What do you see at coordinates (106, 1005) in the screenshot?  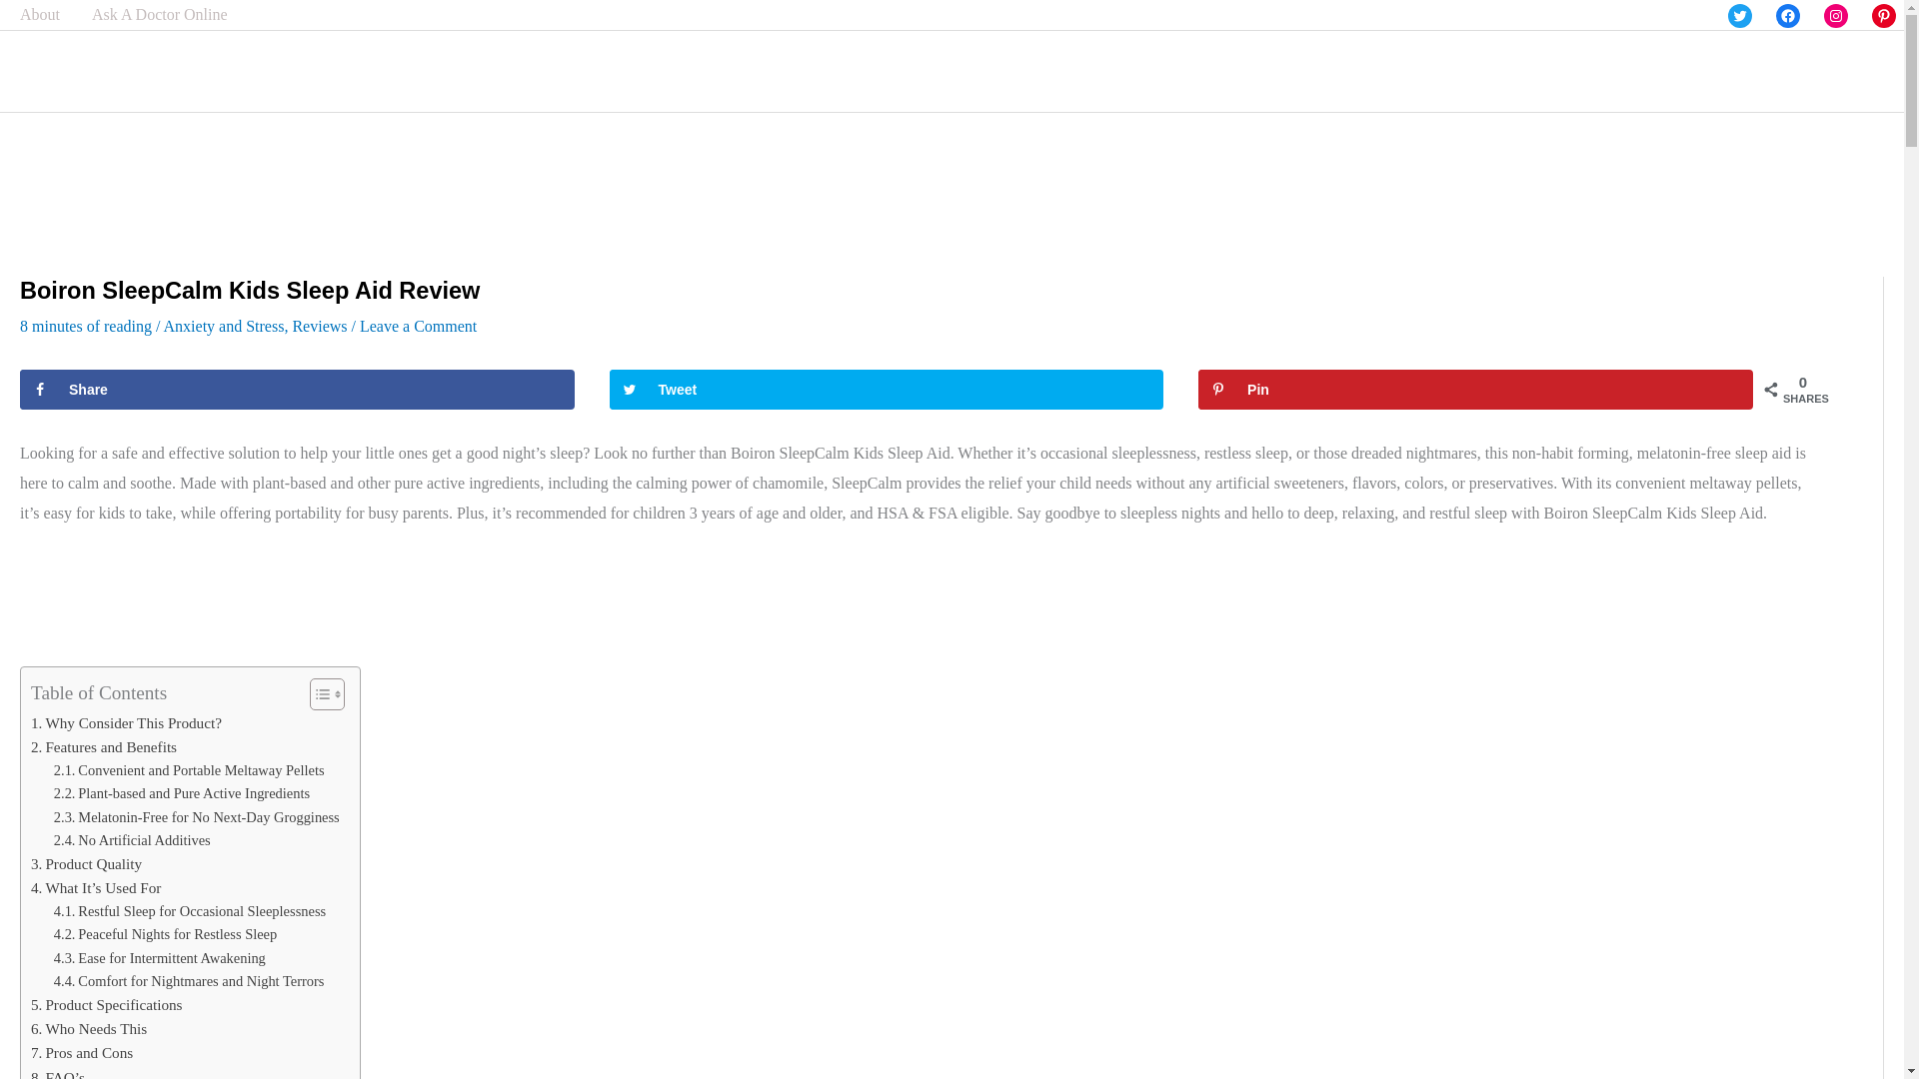 I see `Product Specifications` at bounding box center [106, 1005].